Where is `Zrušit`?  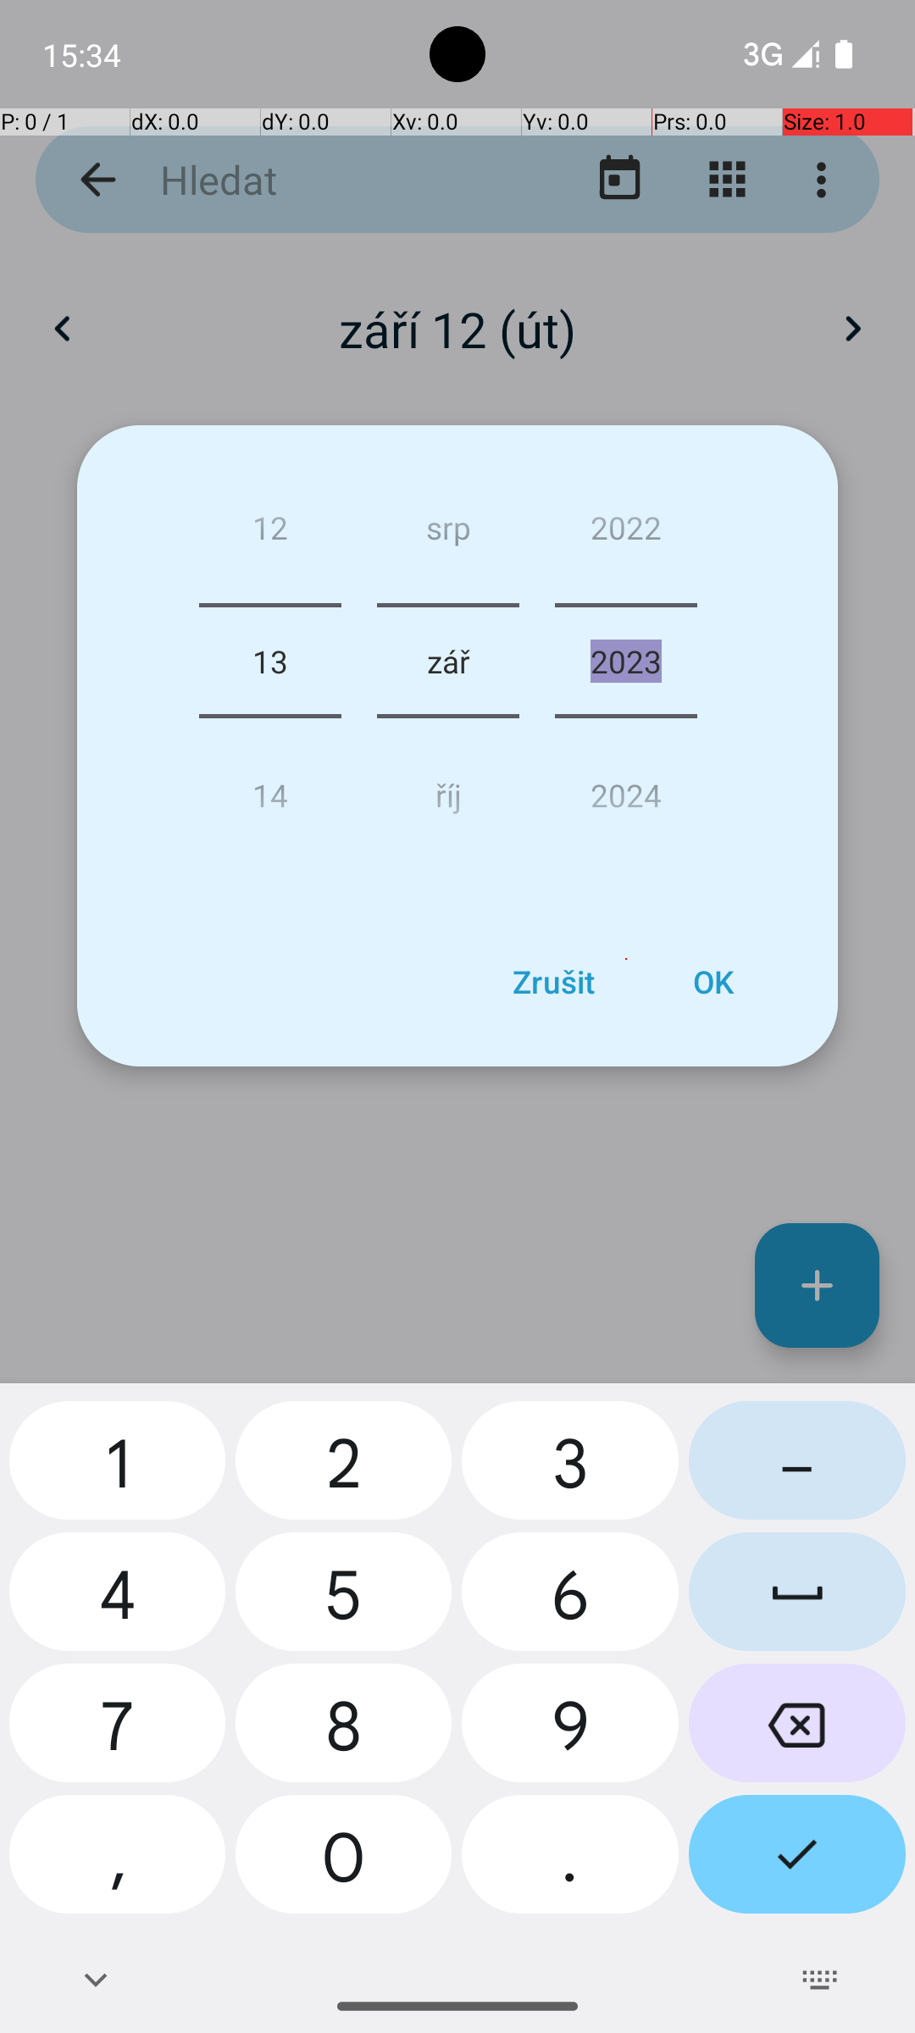 Zrušit is located at coordinates (553, 982).